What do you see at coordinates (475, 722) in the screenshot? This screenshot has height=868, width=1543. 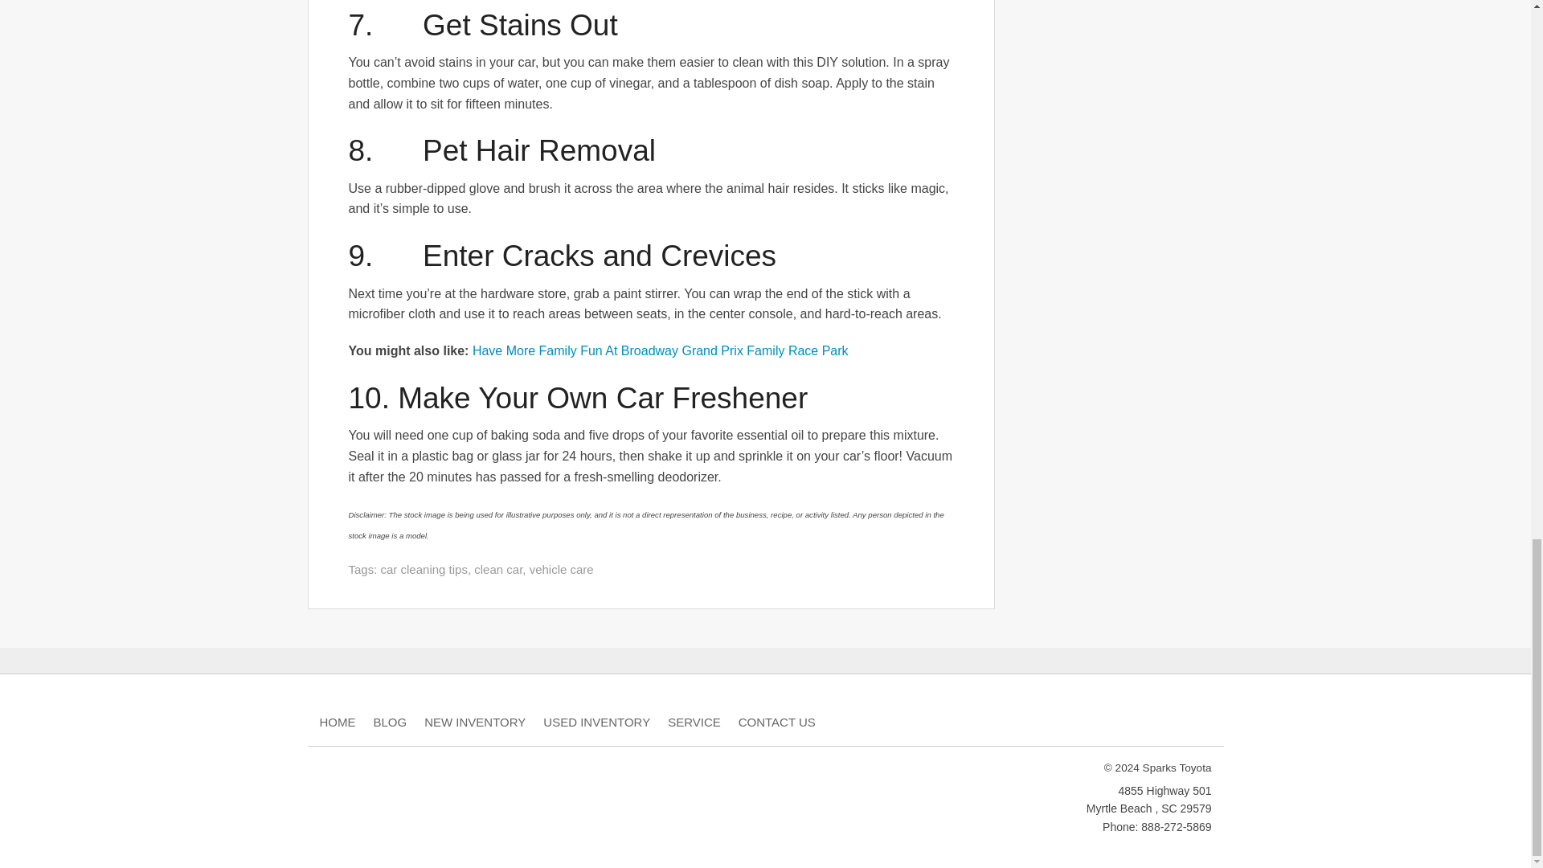 I see `NEW INVENTORY` at bounding box center [475, 722].